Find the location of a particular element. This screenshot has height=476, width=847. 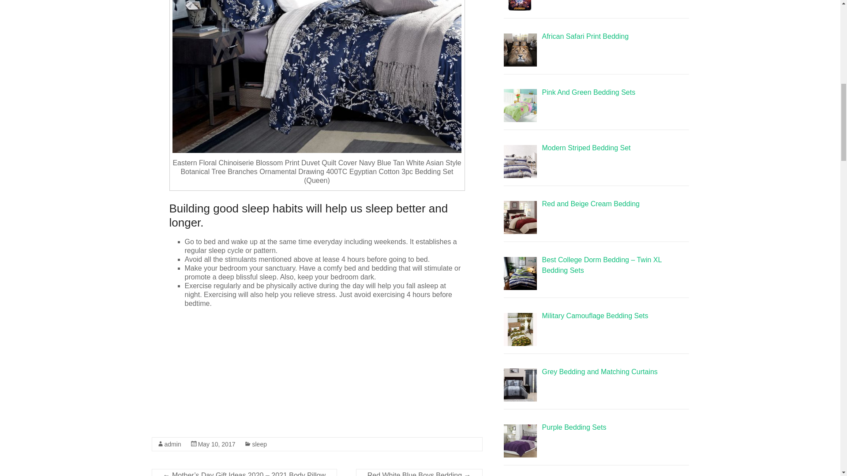

African Safari Print Bedding is located at coordinates (585, 36).